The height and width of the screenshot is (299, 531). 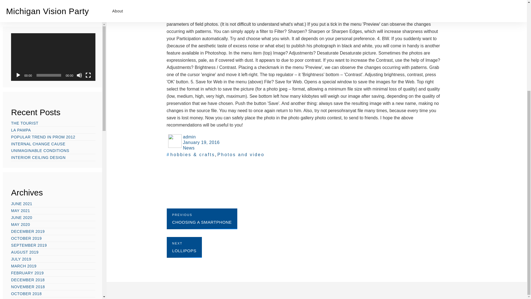 I want to click on JULY 2019, so click(x=21, y=132).